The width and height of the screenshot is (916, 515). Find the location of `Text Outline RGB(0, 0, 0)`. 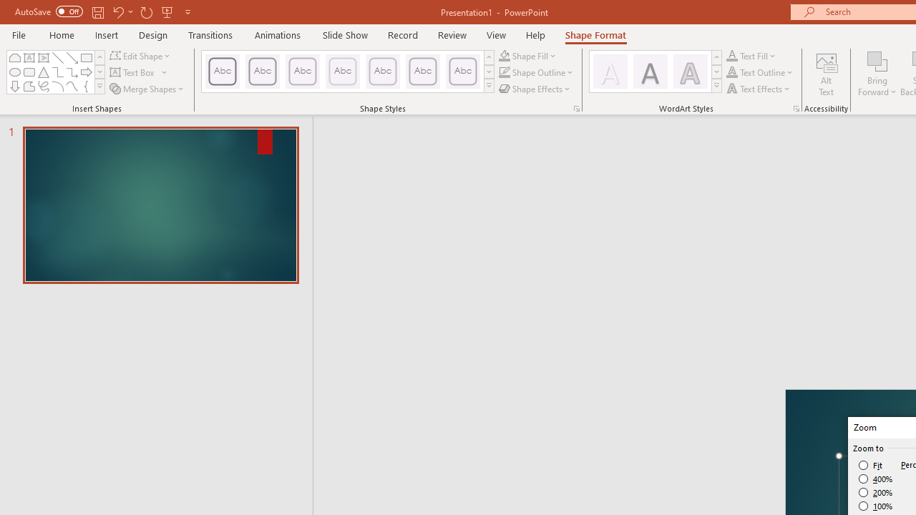

Text Outline RGB(0, 0, 0) is located at coordinates (732, 73).